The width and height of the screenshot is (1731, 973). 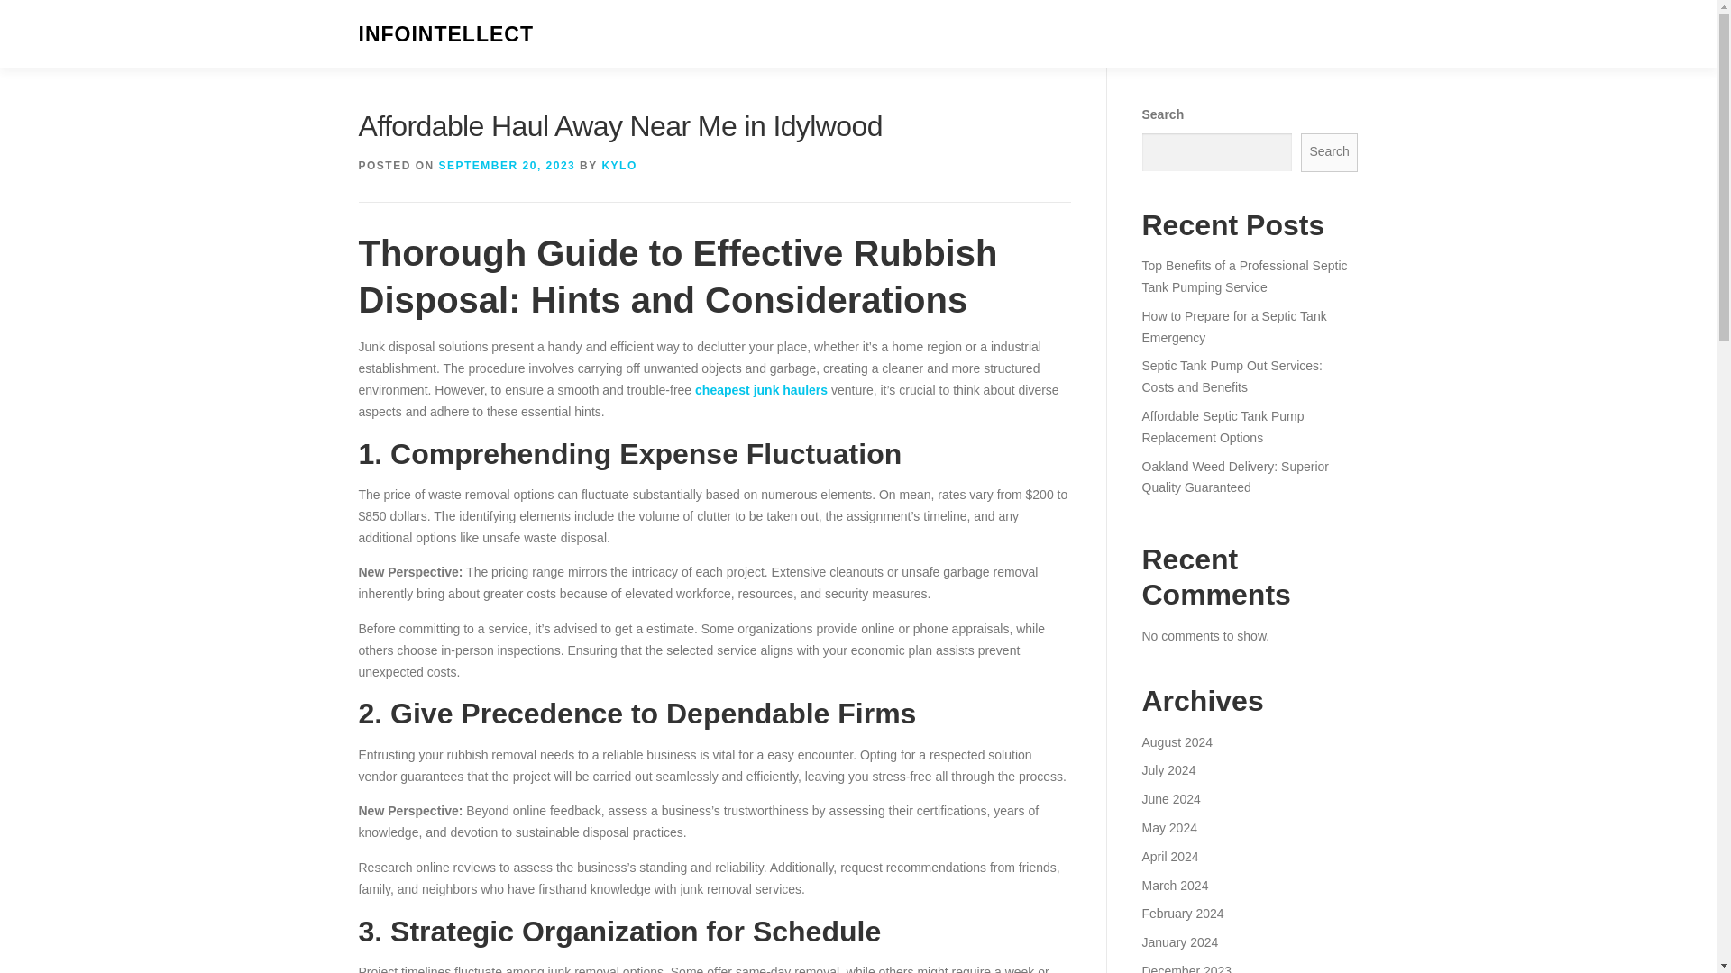 I want to click on July 2024, so click(x=1168, y=769).